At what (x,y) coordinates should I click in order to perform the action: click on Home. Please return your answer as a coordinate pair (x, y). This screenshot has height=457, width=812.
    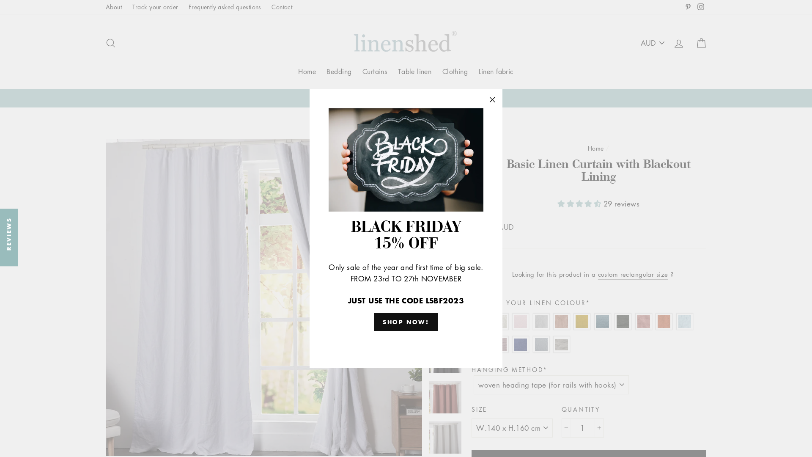
    Looking at the image, I should click on (307, 72).